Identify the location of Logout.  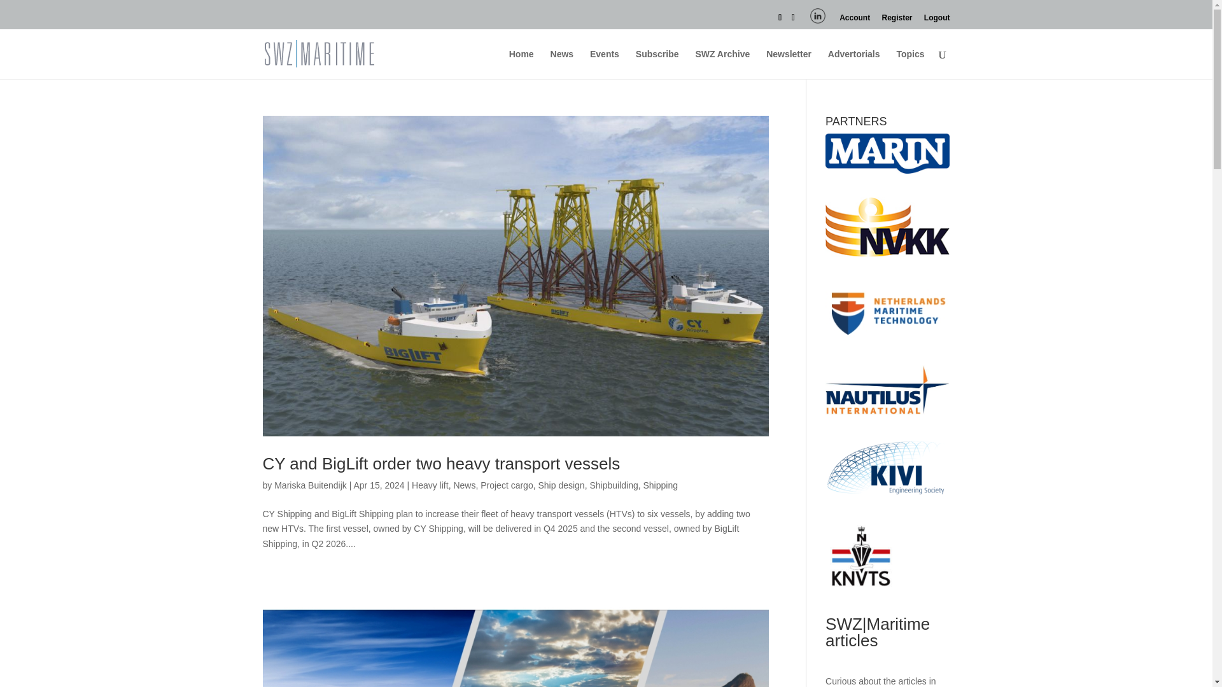
(937, 20).